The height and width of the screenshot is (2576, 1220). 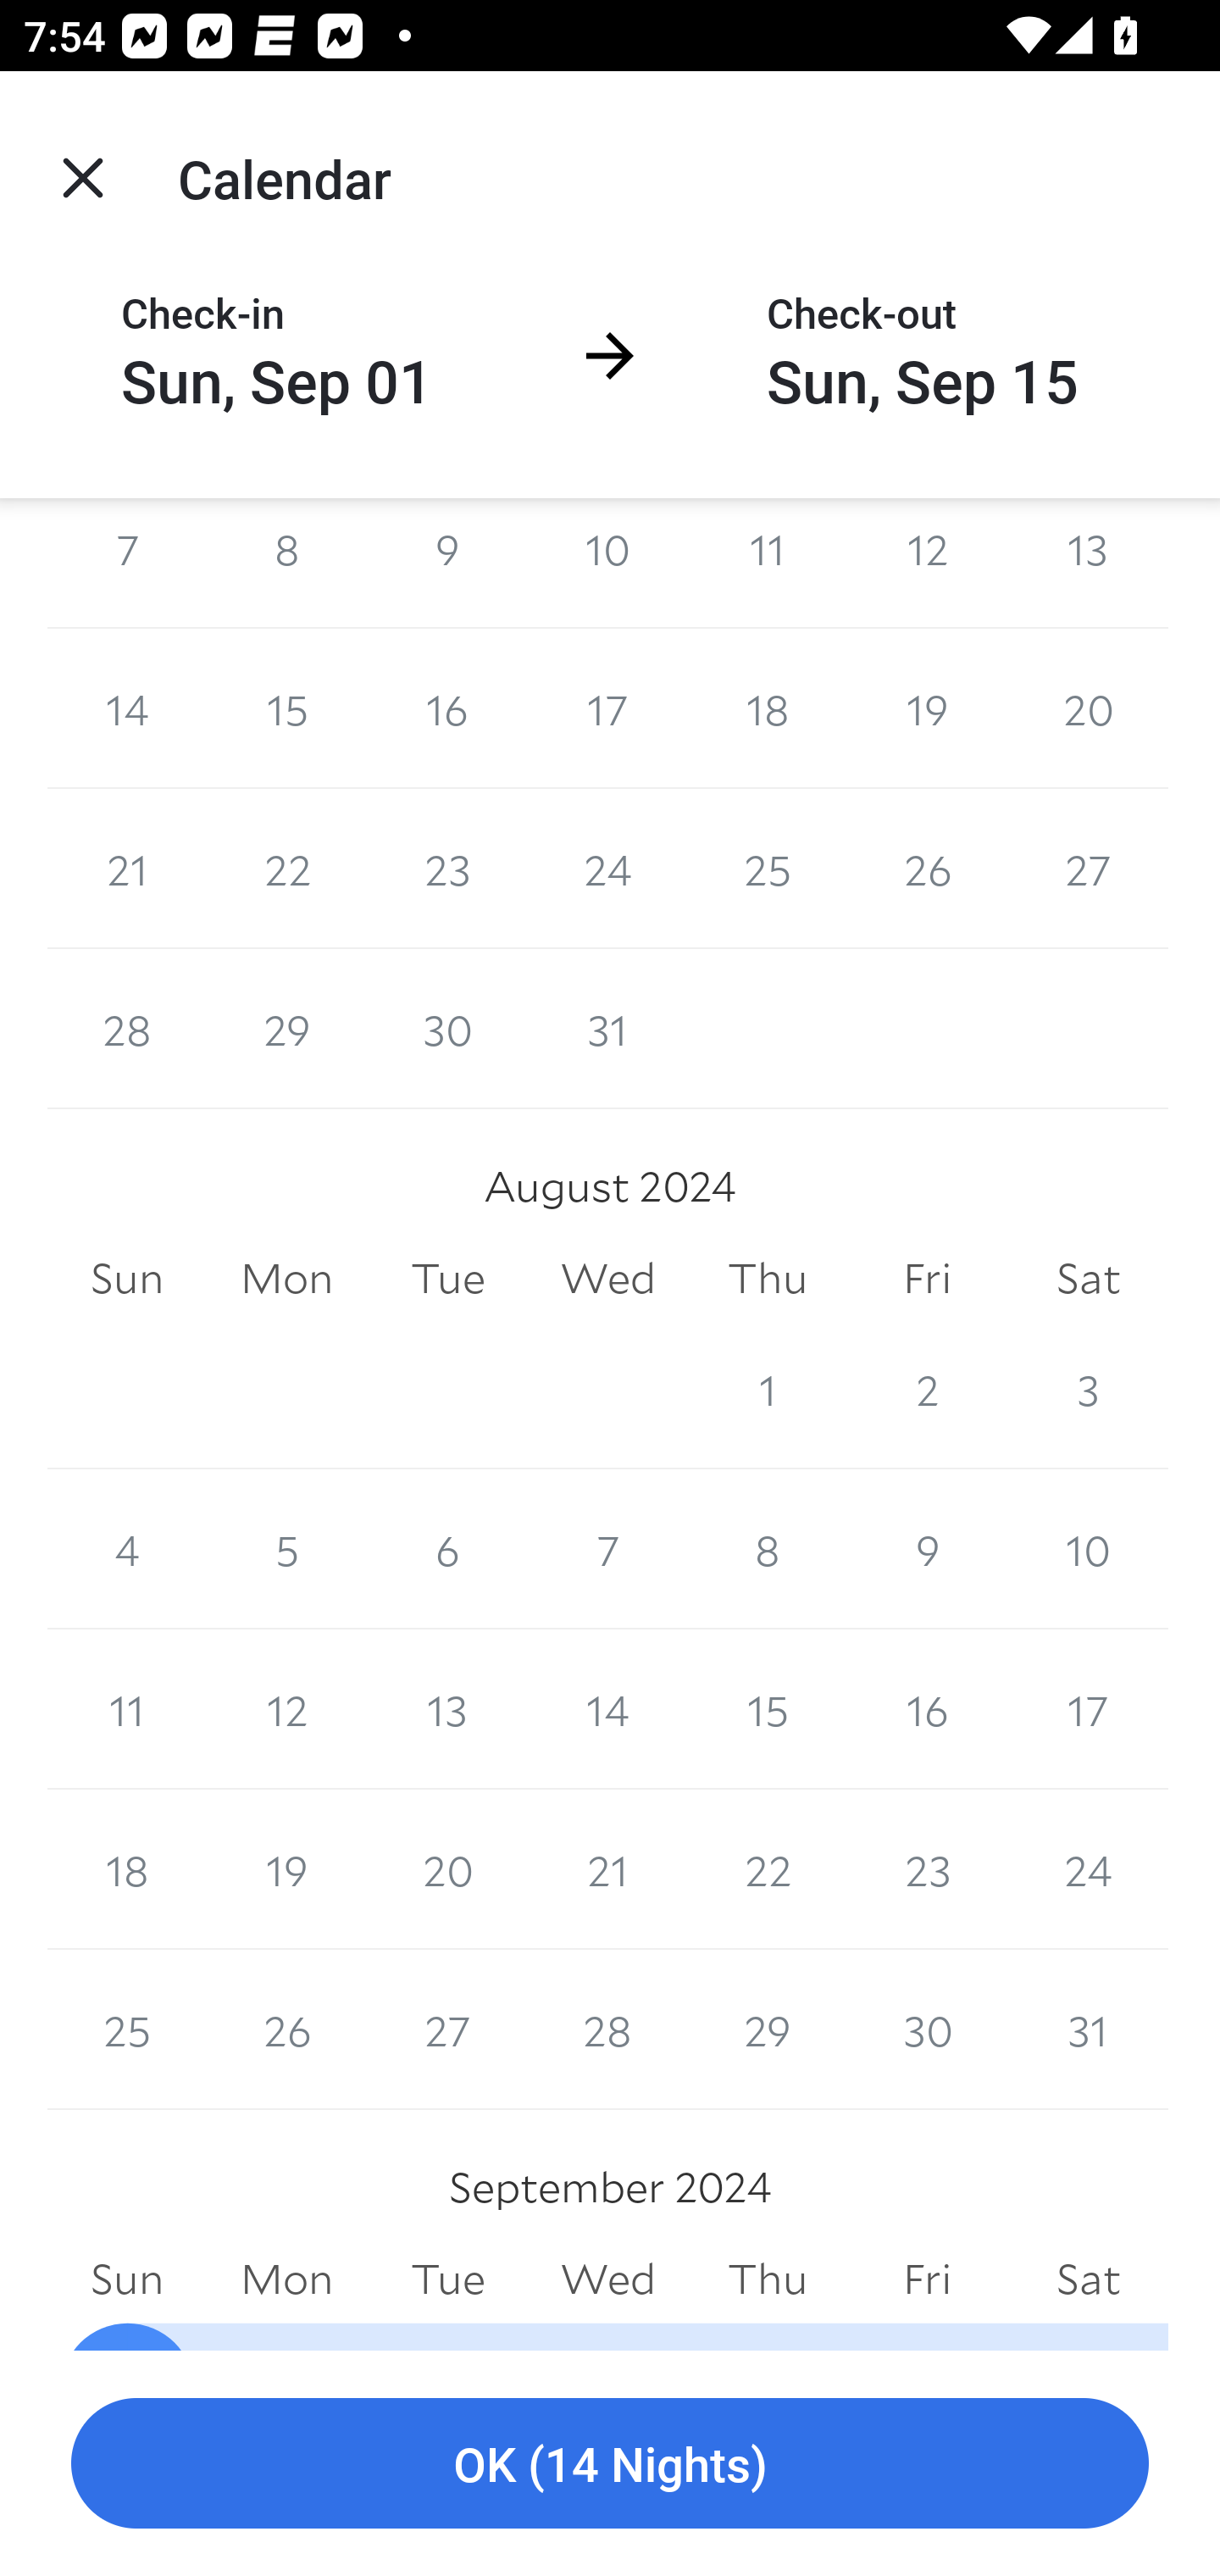 I want to click on Mon, so click(x=286, y=1279).